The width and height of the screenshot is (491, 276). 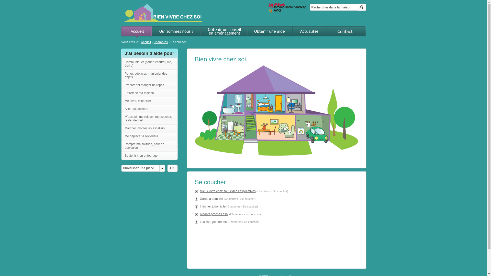 What do you see at coordinates (347, 32) in the screenshot?
I see `Contact` at bounding box center [347, 32].